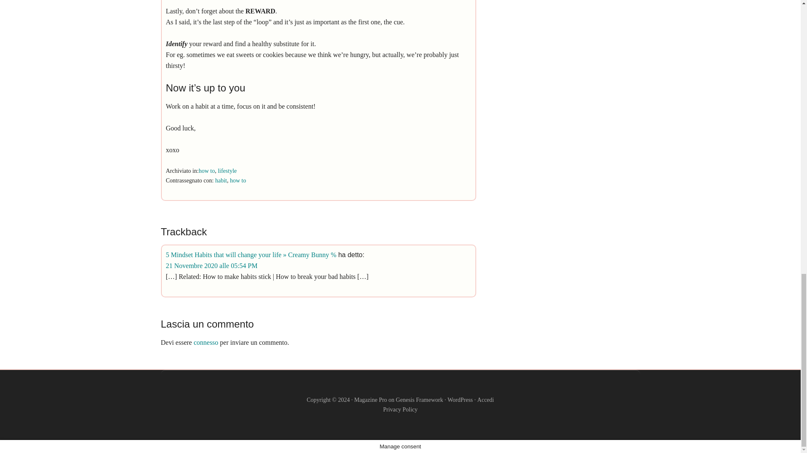  What do you see at coordinates (486, 400) in the screenshot?
I see `Accedi` at bounding box center [486, 400].